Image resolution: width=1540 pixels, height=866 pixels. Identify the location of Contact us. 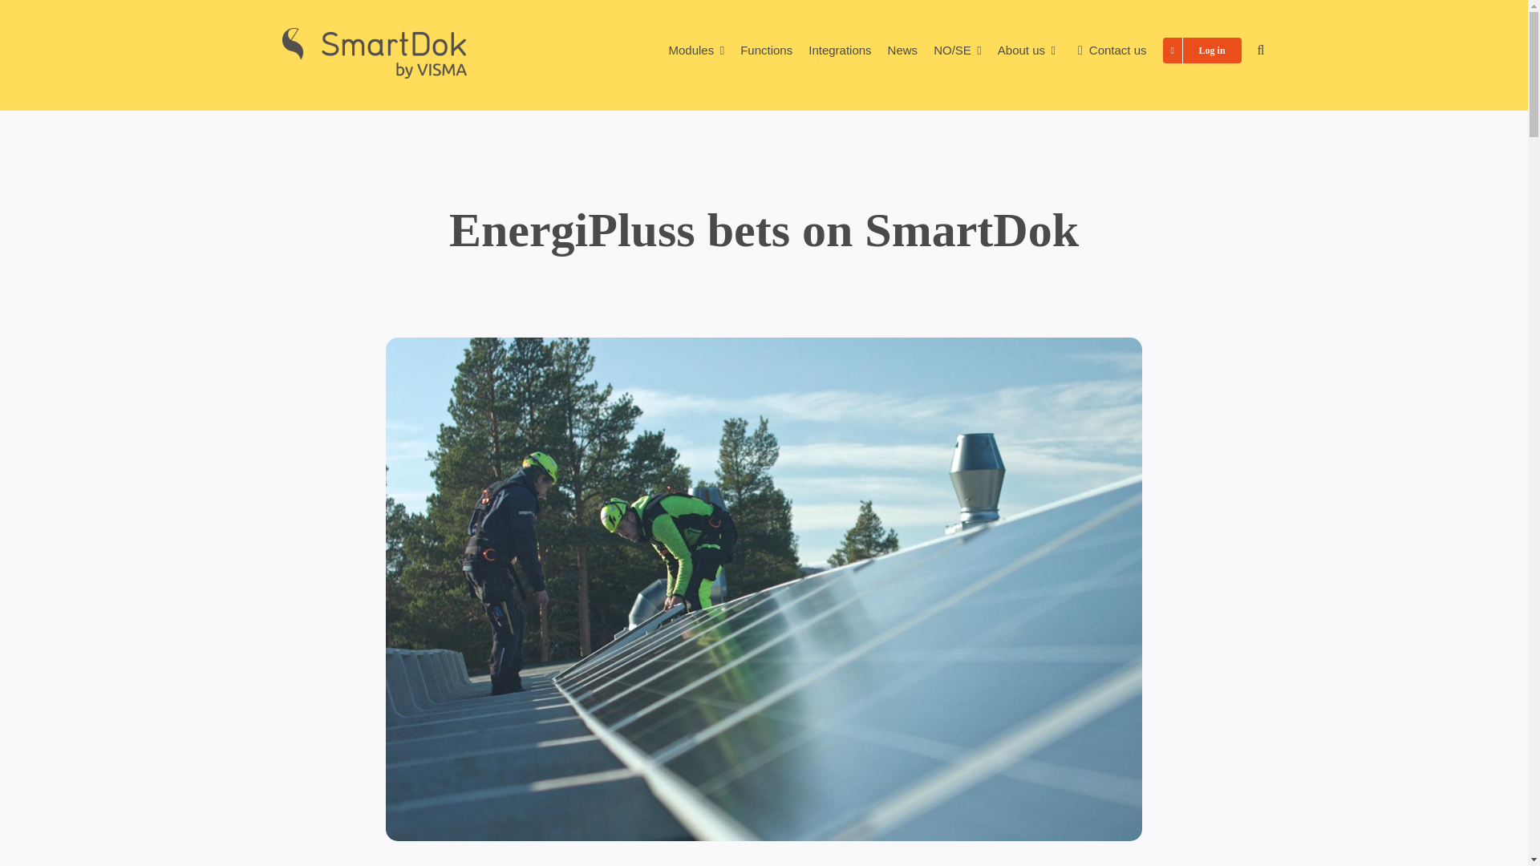
(1109, 50).